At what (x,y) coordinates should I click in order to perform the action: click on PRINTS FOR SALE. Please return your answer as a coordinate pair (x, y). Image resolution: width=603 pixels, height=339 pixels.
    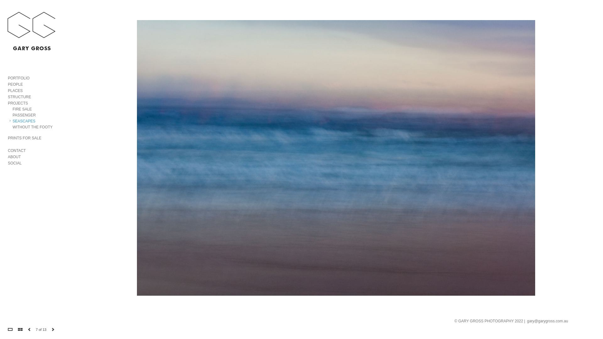
    Looking at the image, I should click on (24, 138).